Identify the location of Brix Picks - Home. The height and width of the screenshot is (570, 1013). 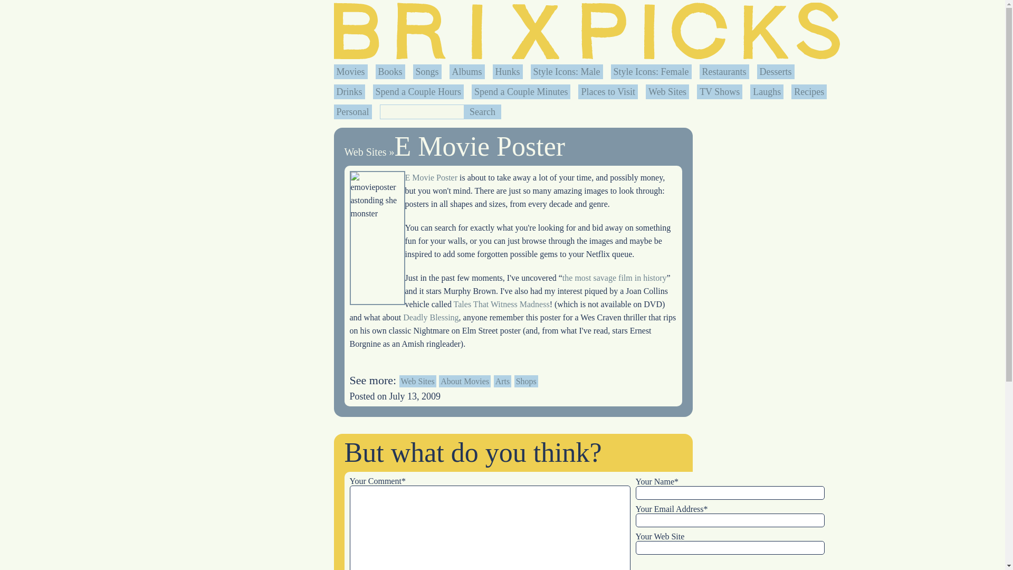
(586, 31).